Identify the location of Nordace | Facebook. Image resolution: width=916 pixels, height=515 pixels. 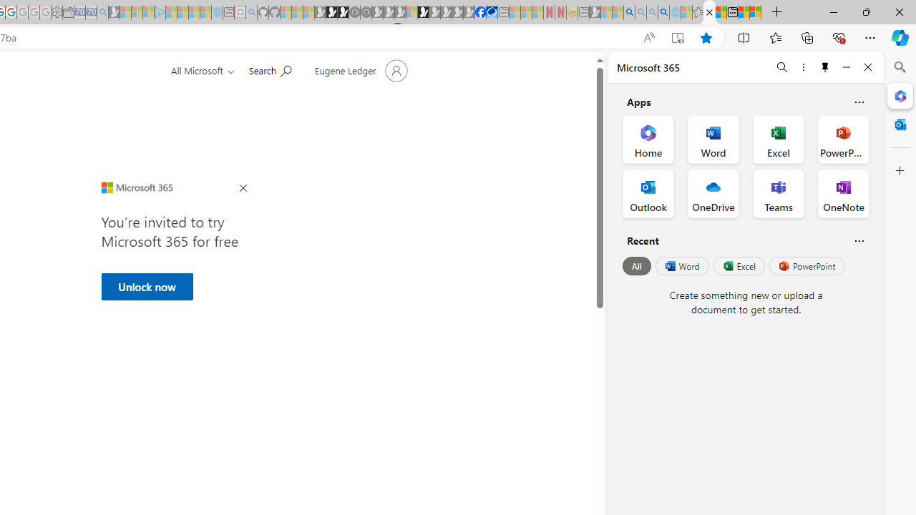
(481, 13).